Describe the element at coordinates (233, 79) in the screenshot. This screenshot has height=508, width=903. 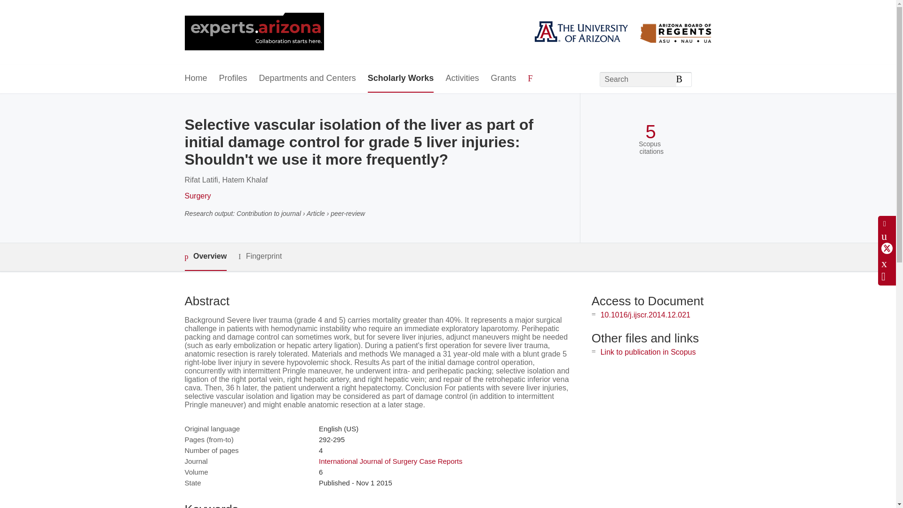
I see `Profiles` at that location.